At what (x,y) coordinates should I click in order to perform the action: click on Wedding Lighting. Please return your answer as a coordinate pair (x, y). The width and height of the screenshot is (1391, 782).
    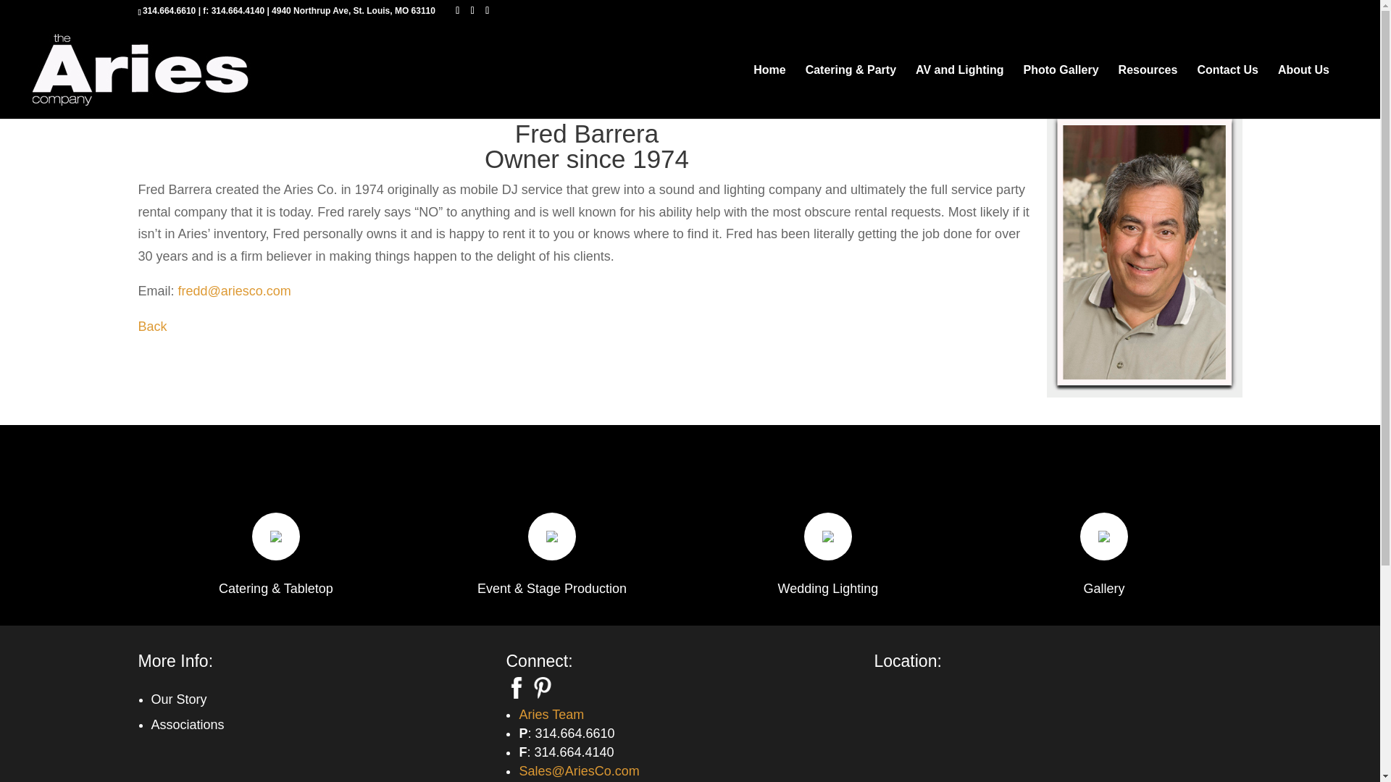
    Looking at the image, I should click on (828, 588).